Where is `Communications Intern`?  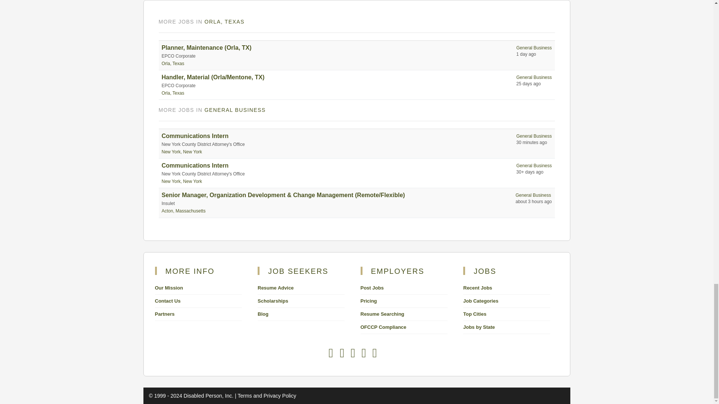 Communications Intern is located at coordinates (195, 165).